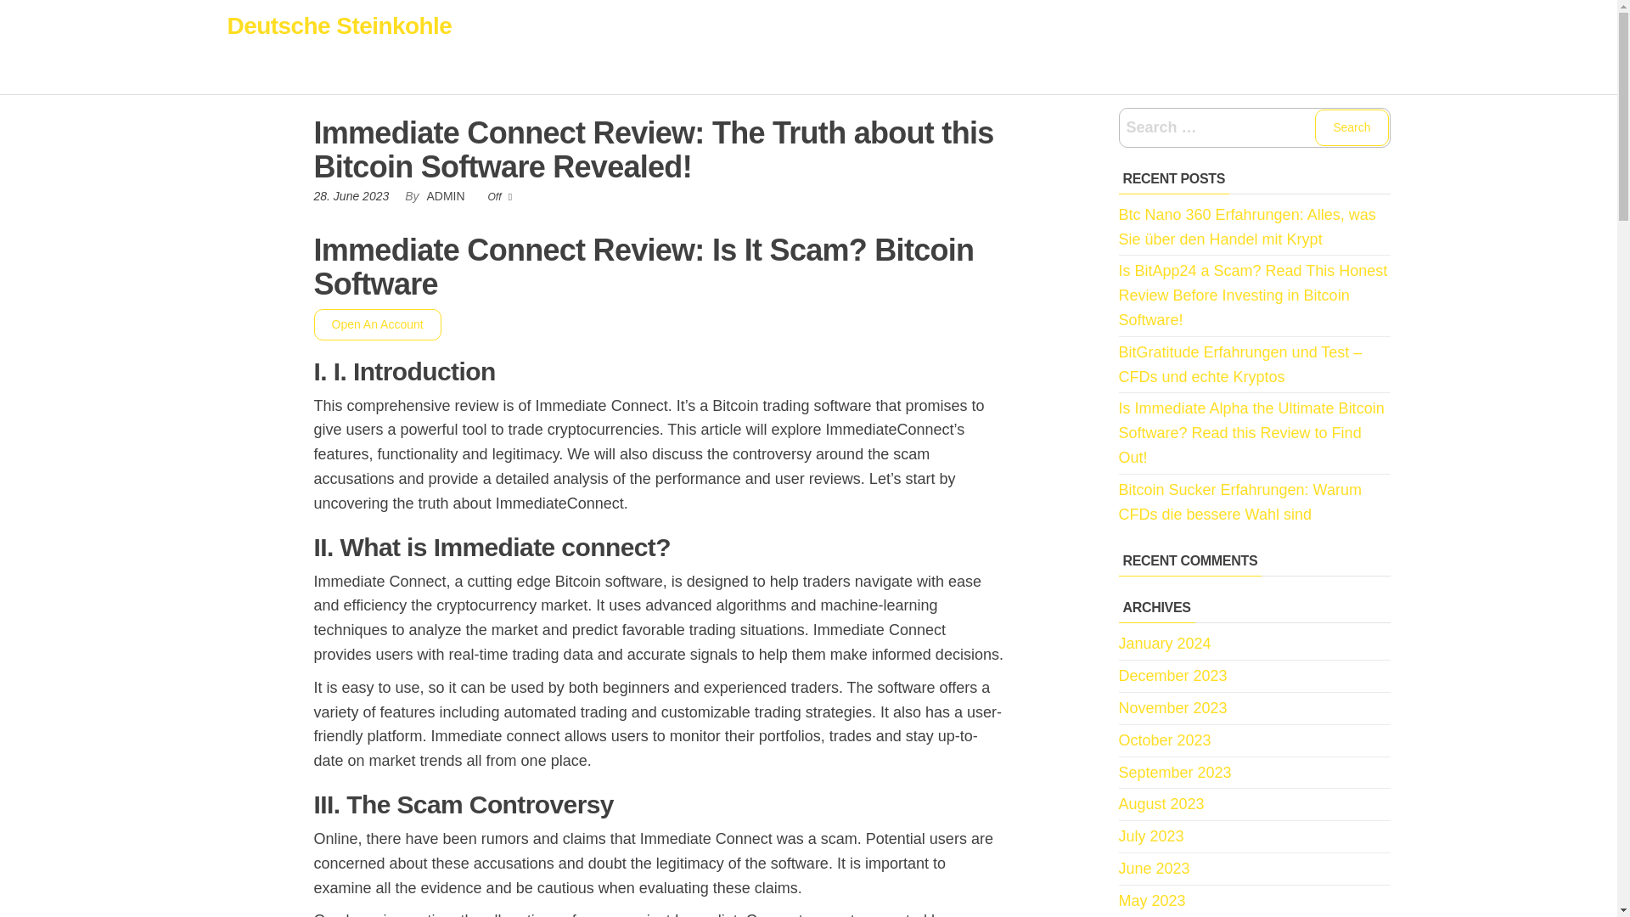  What do you see at coordinates (1161, 803) in the screenshot?
I see `August 2023` at bounding box center [1161, 803].